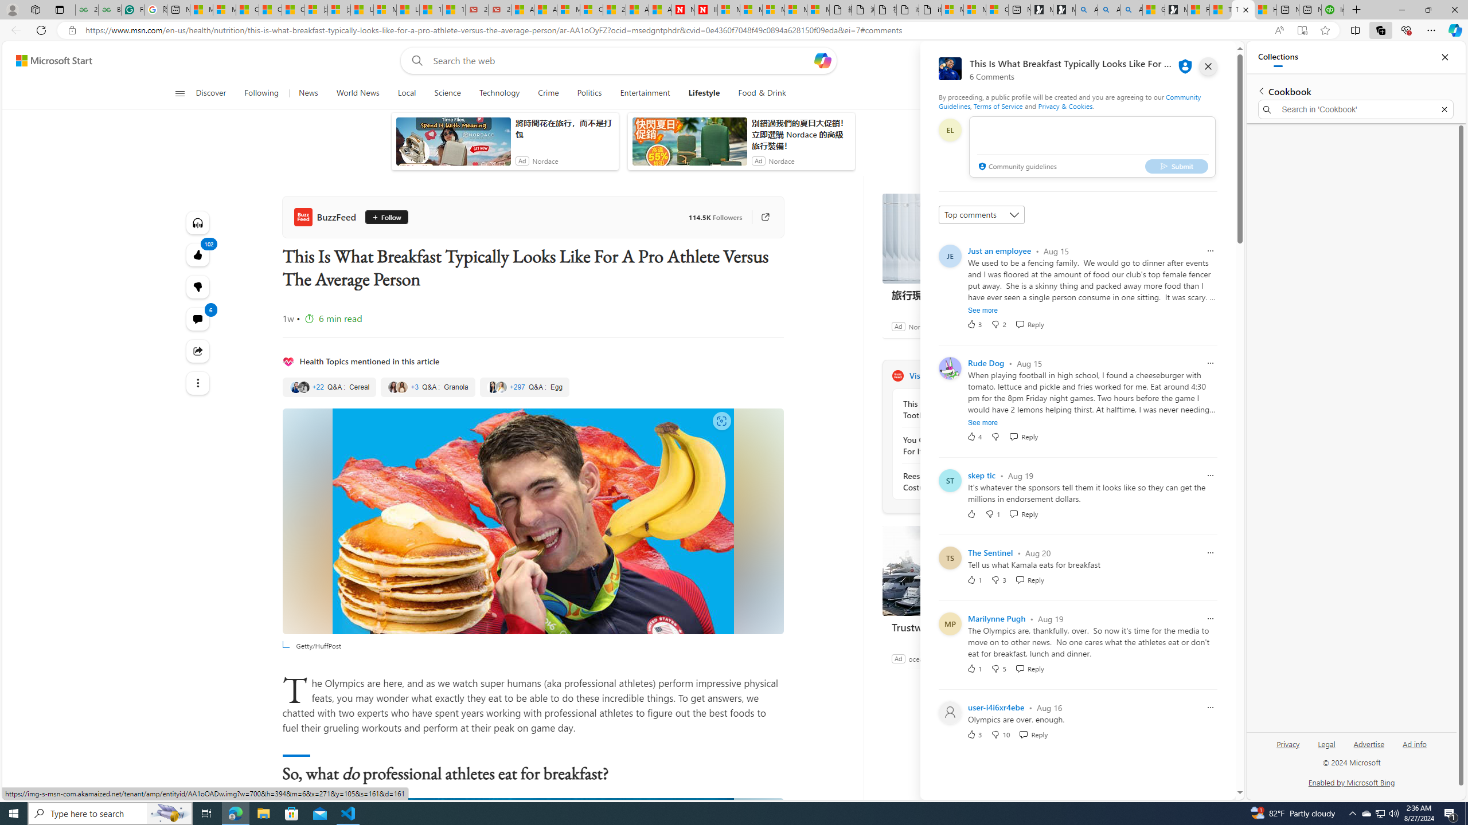  What do you see at coordinates (689, 146) in the screenshot?
I see `anim-content` at bounding box center [689, 146].